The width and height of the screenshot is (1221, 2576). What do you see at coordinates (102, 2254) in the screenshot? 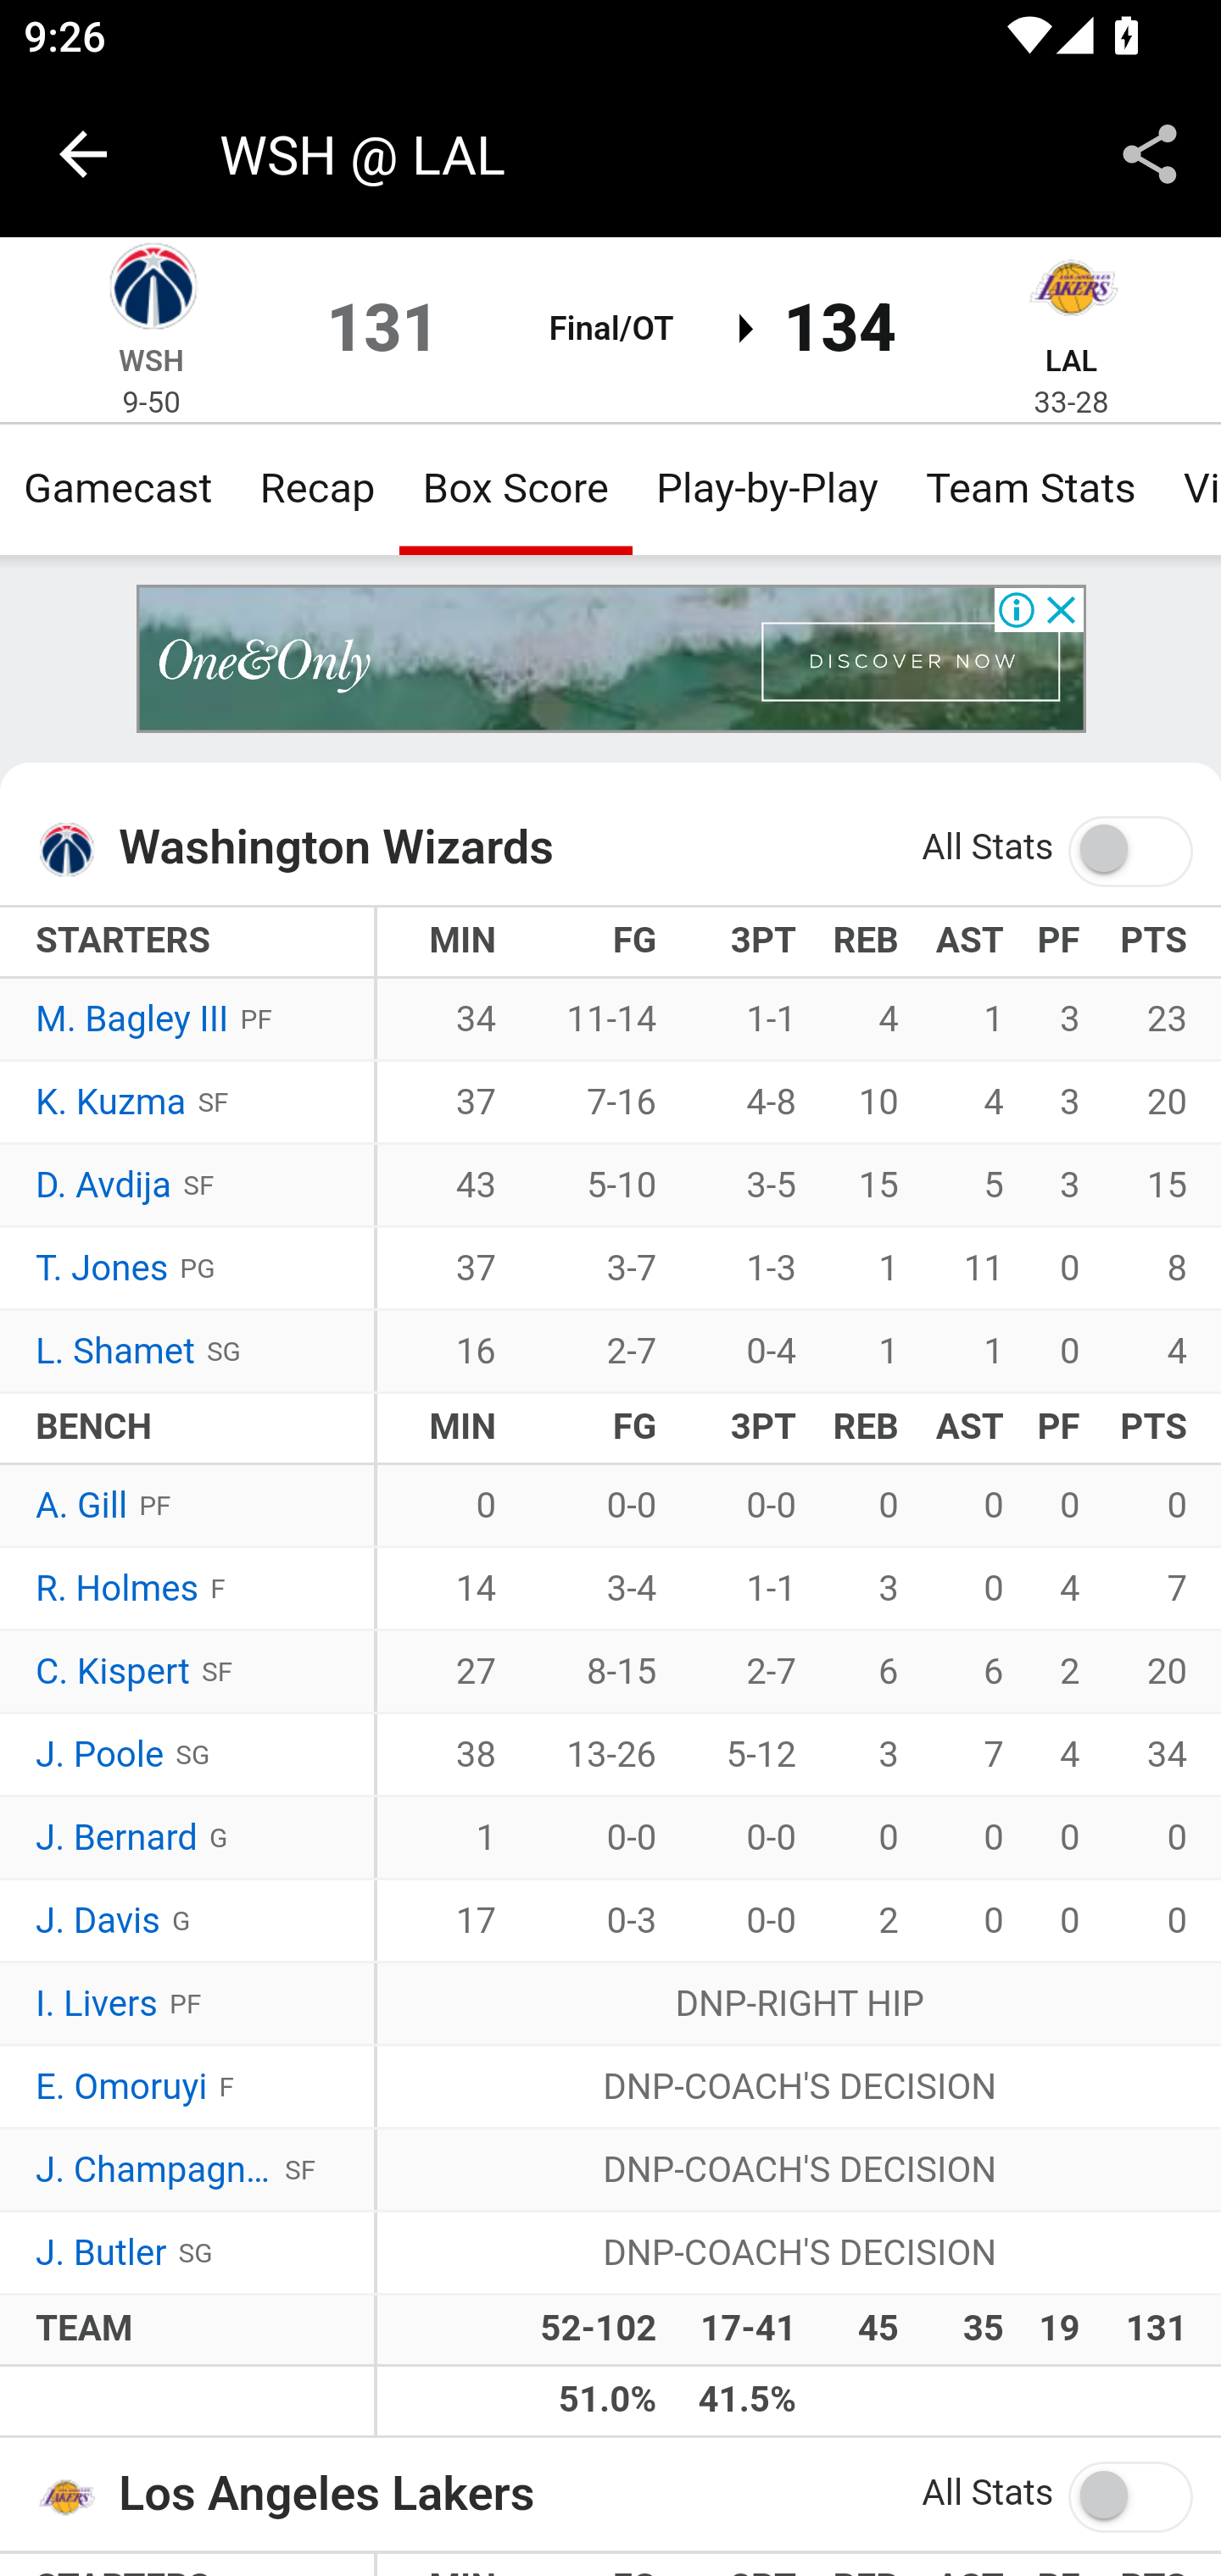
I see `J. Butler` at bounding box center [102, 2254].